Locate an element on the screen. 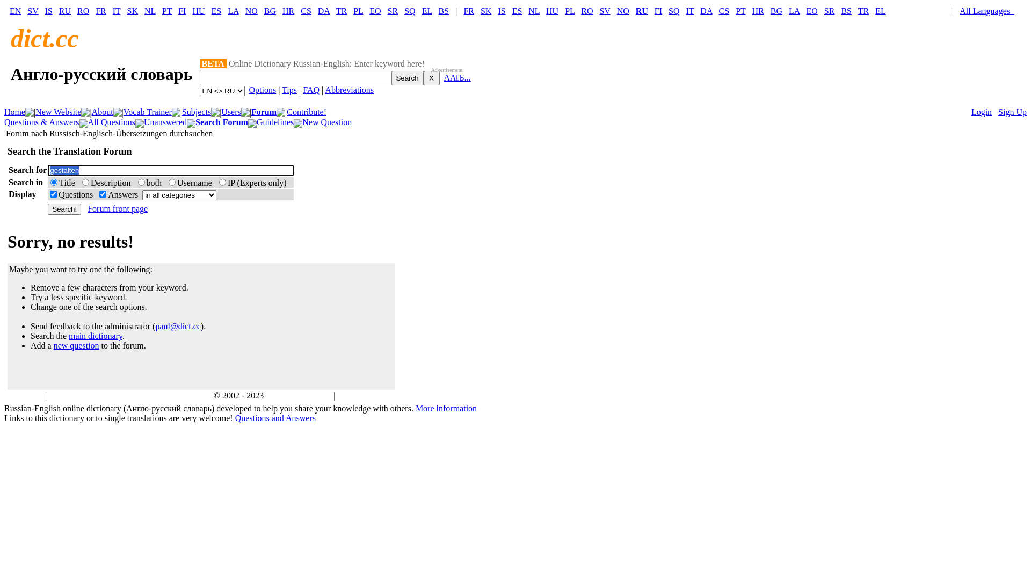 The width and height of the screenshot is (1031, 580). RU is located at coordinates (65, 11).